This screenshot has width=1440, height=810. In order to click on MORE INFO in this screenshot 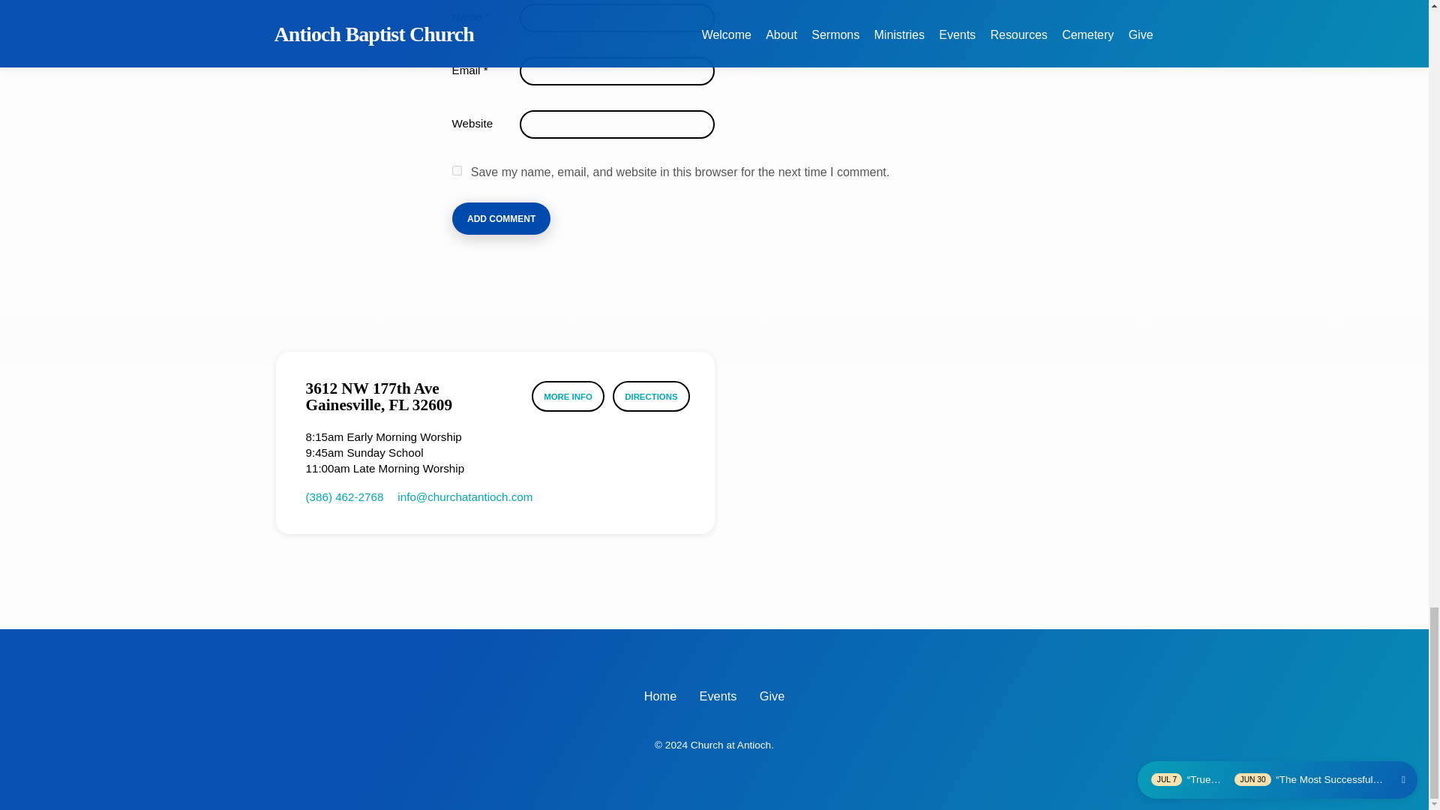, I will do `click(568, 396)`.